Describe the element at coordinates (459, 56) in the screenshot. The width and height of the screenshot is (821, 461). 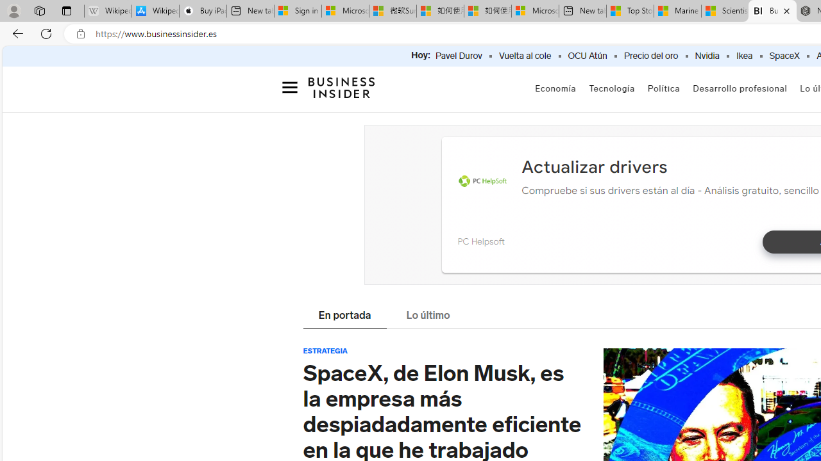
I see `Pavel Durov` at that location.